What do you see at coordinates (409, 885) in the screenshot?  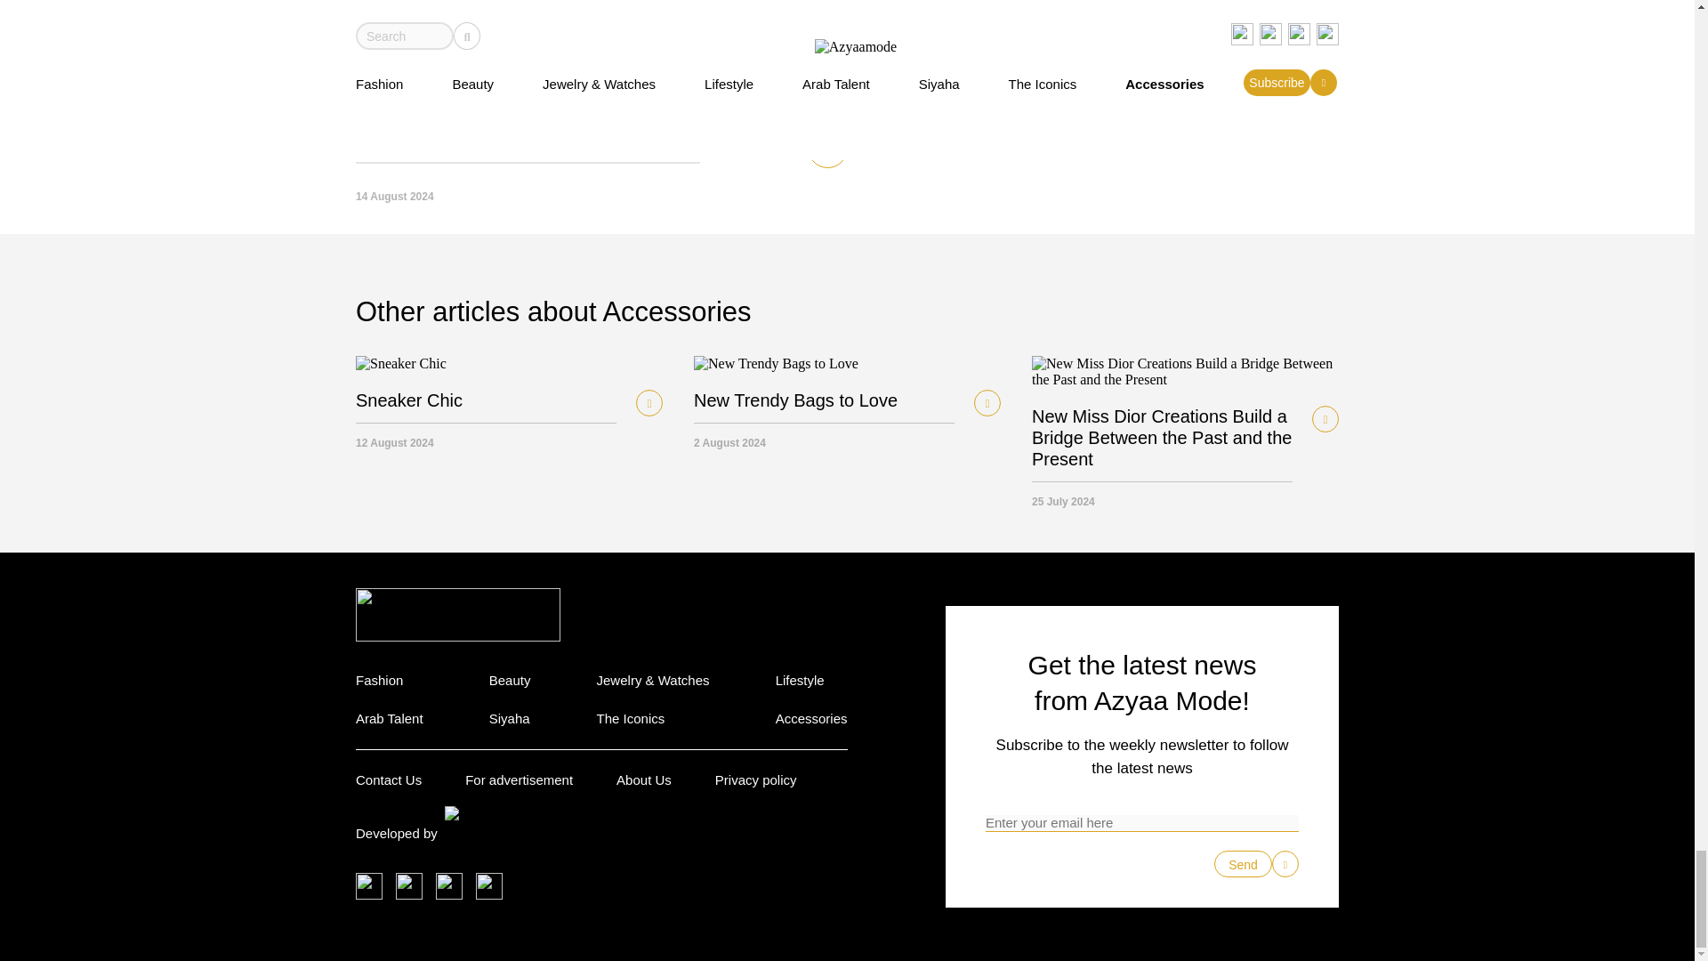 I see `Facebook` at bounding box center [409, 885].